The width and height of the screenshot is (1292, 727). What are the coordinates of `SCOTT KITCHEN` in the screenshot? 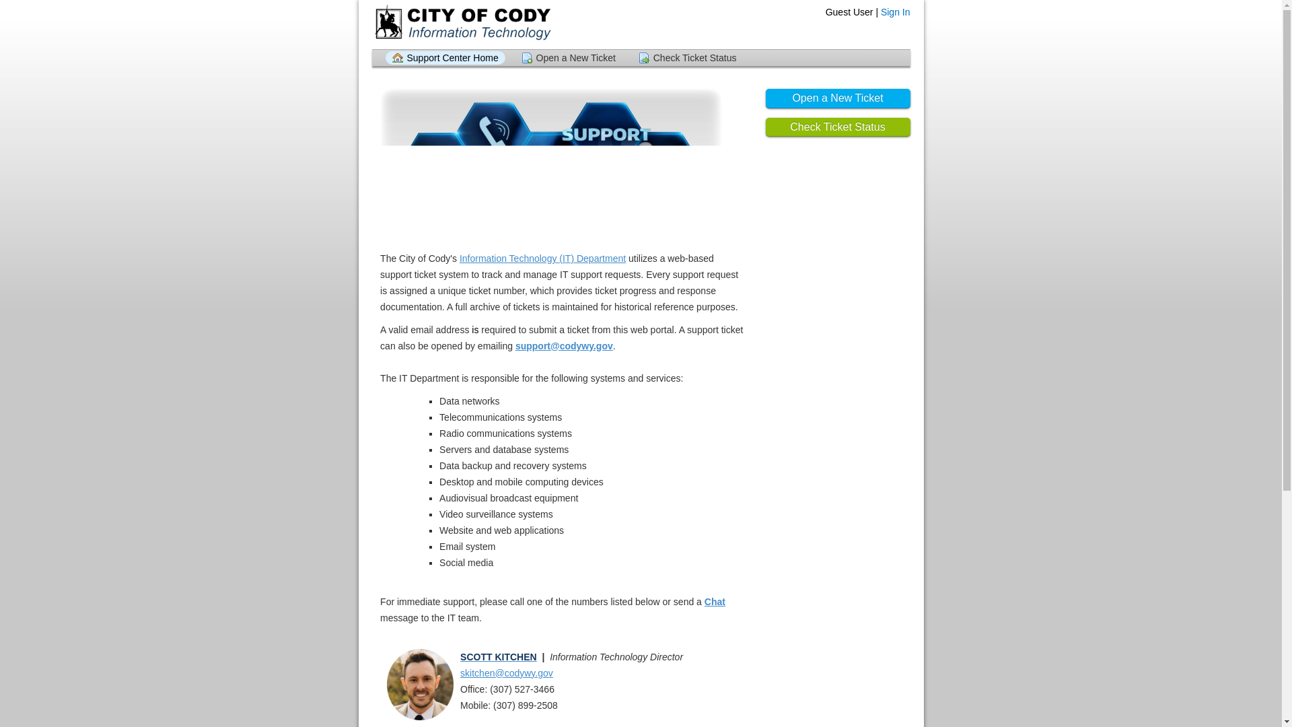 It's located at (498, 656).